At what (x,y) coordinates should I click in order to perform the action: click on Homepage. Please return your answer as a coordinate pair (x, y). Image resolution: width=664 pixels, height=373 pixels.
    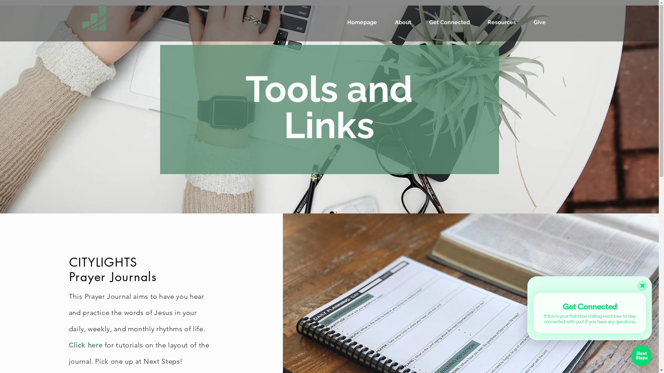
    Looking at the image, I should click on (362, 22).